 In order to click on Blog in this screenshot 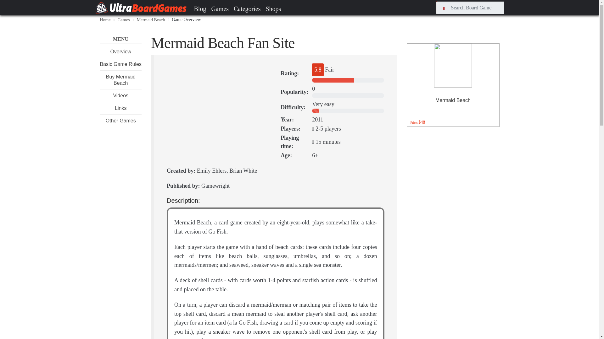, I will do `click(200, 8)`.